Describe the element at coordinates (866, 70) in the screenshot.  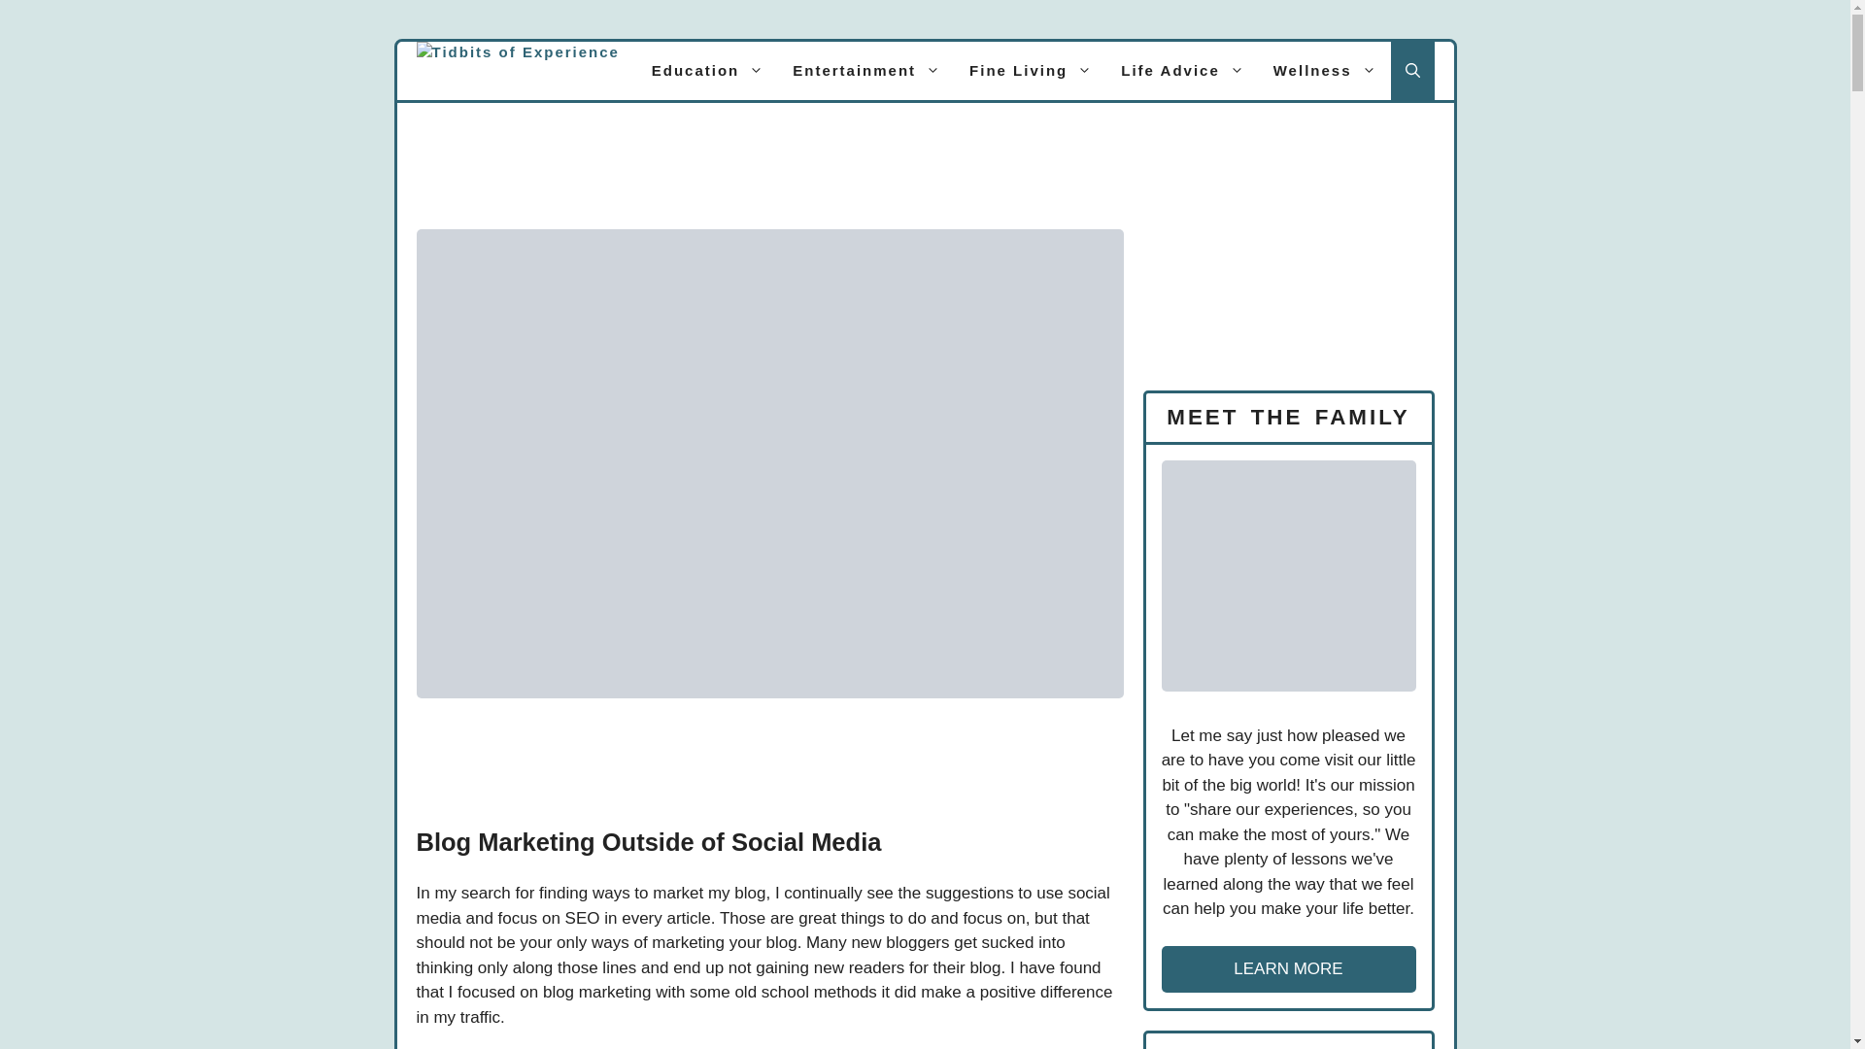
I see `Entertainment` at that location.